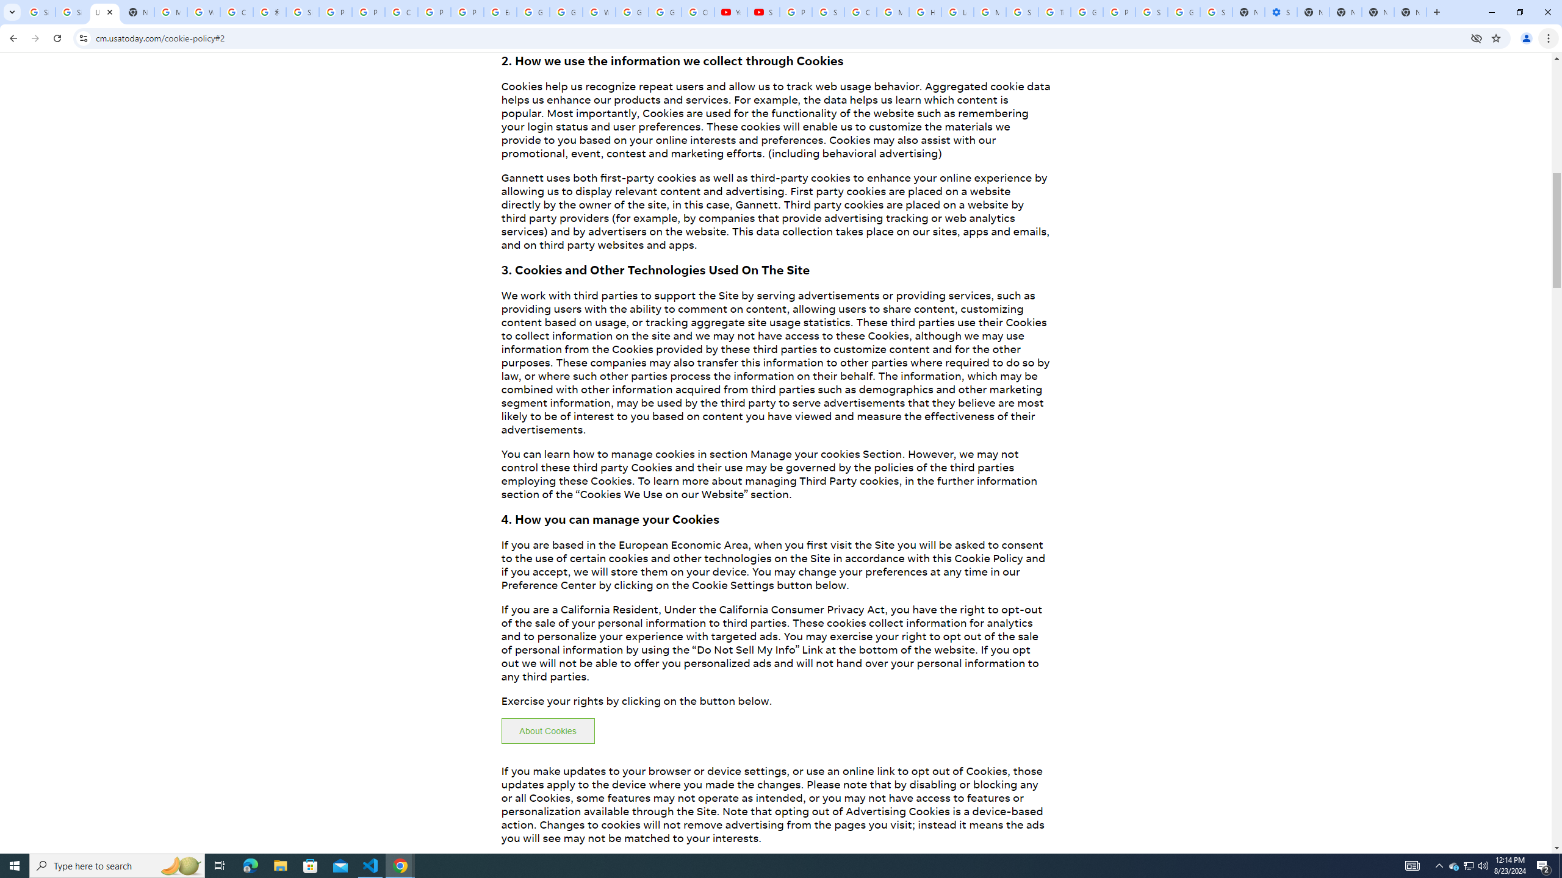 The image size is (1562, 878). I want to click on Who is my administrator? - Google Account Help, so click(204, 12).